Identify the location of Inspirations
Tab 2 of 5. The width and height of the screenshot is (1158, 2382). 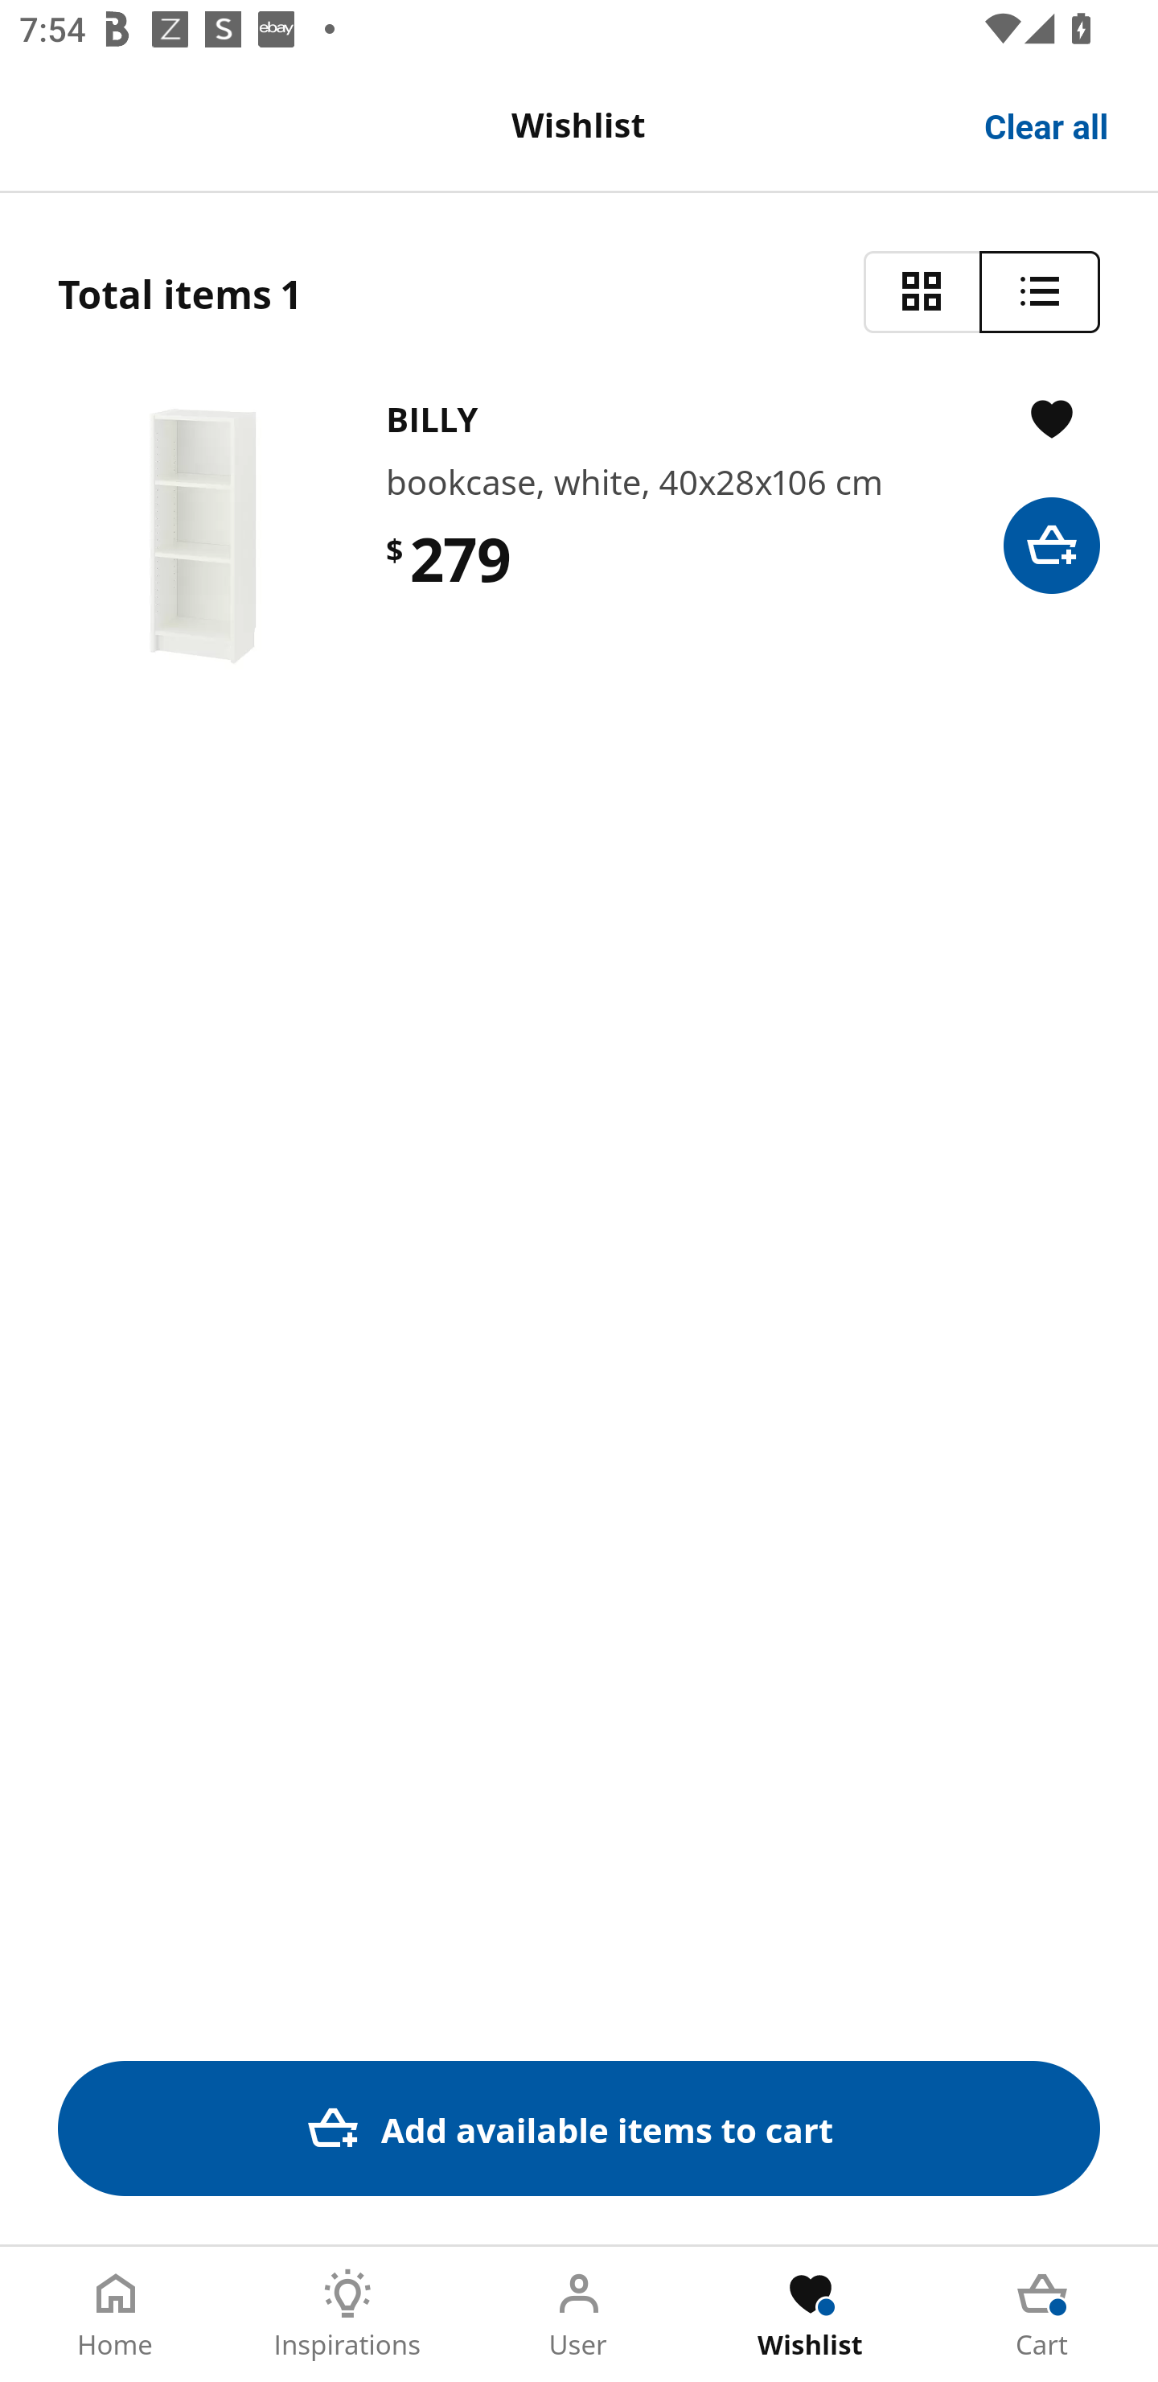
(347, 2314).